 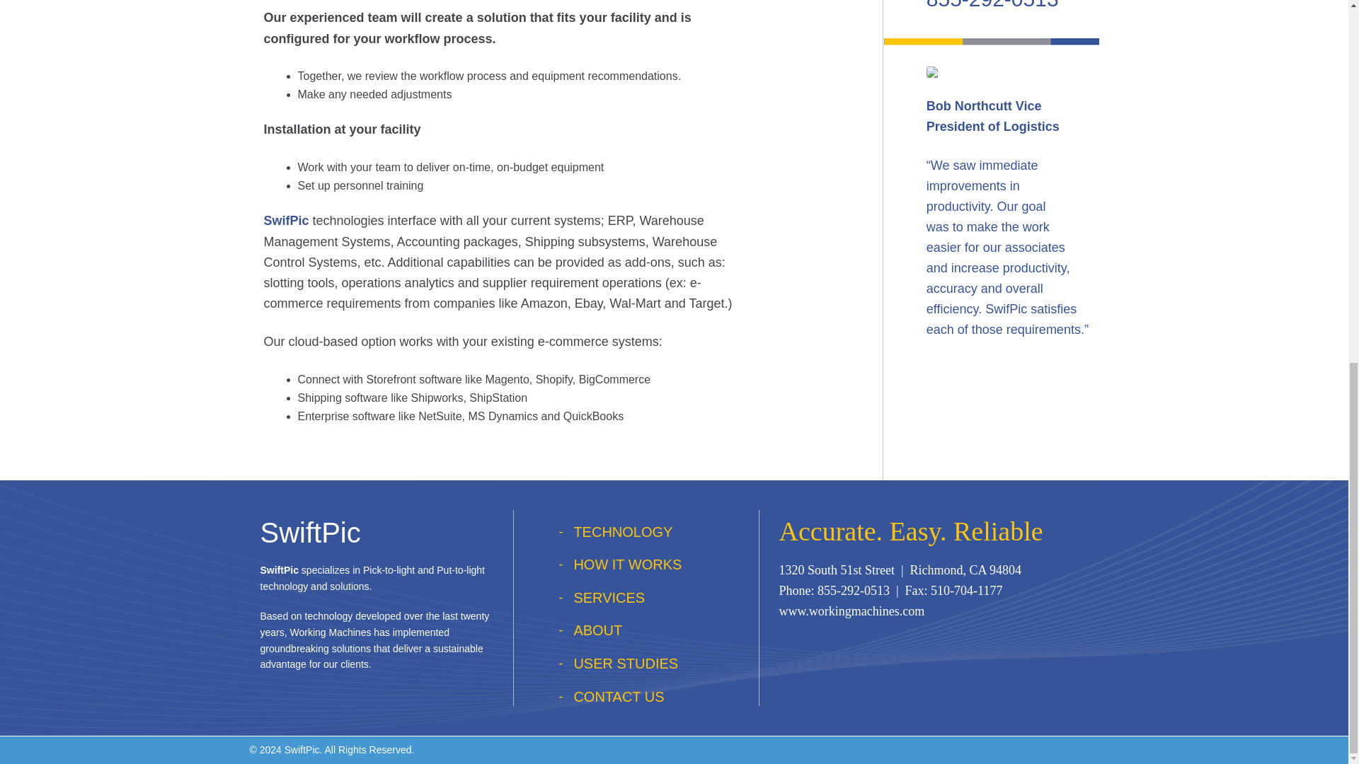 What do you see at coordinates (623, 531) in the screenshot?
I see `TECHNOLOGY` at bounding box center [623, 531].